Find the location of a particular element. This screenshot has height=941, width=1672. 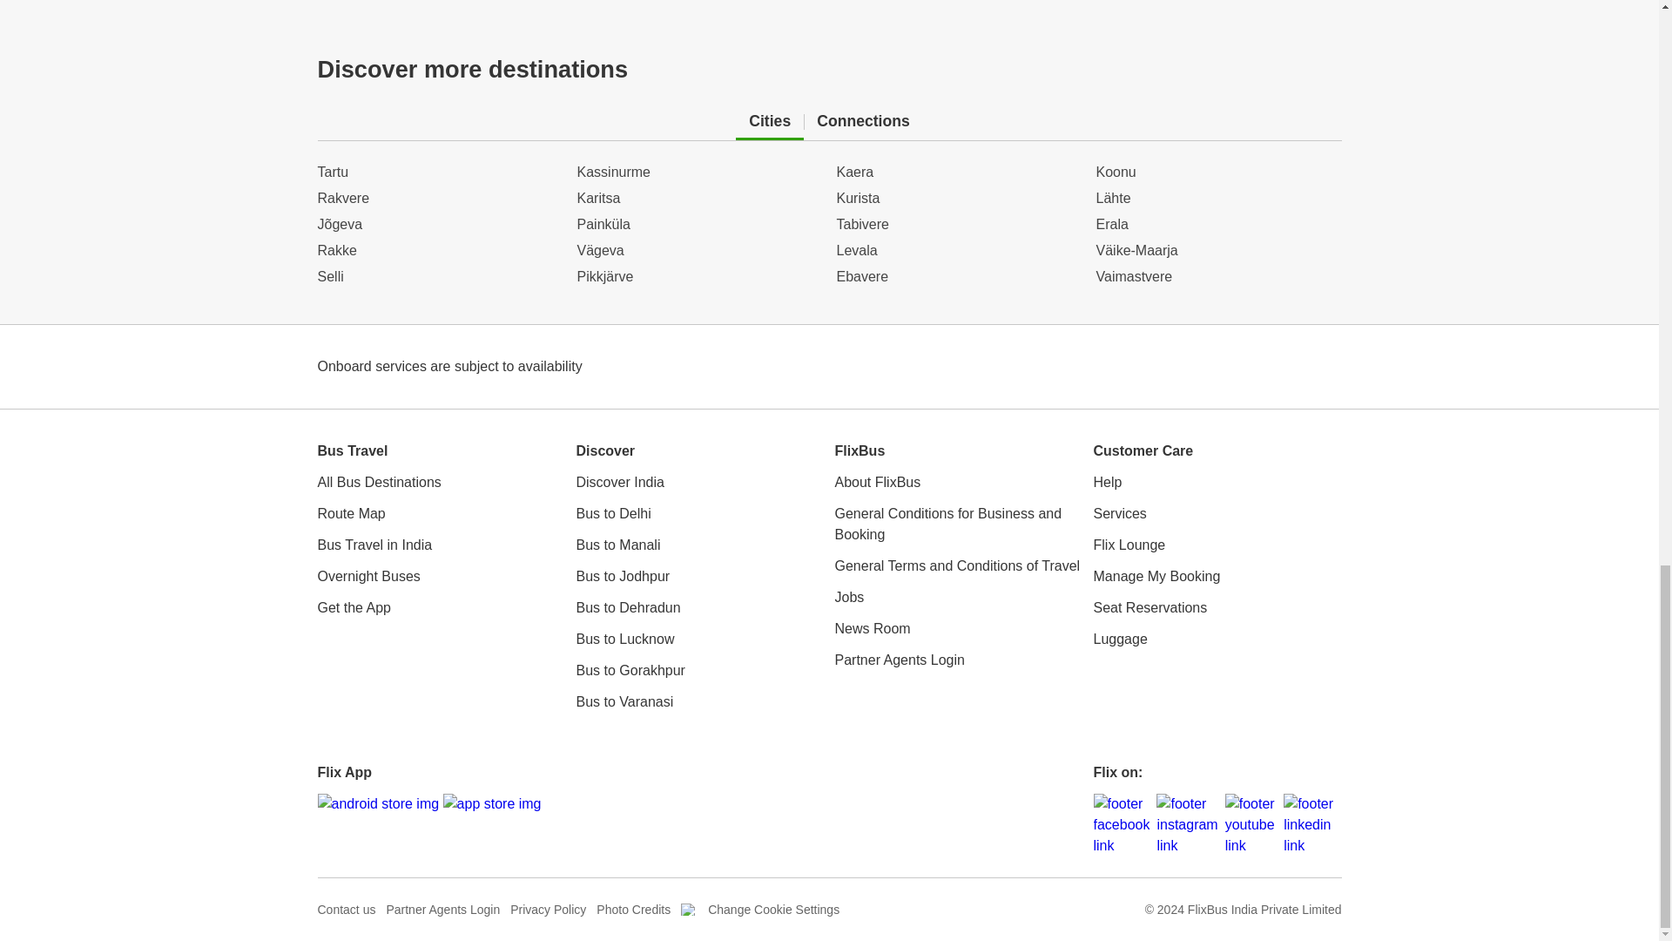

Kaera is located at coordinates (959, 199).